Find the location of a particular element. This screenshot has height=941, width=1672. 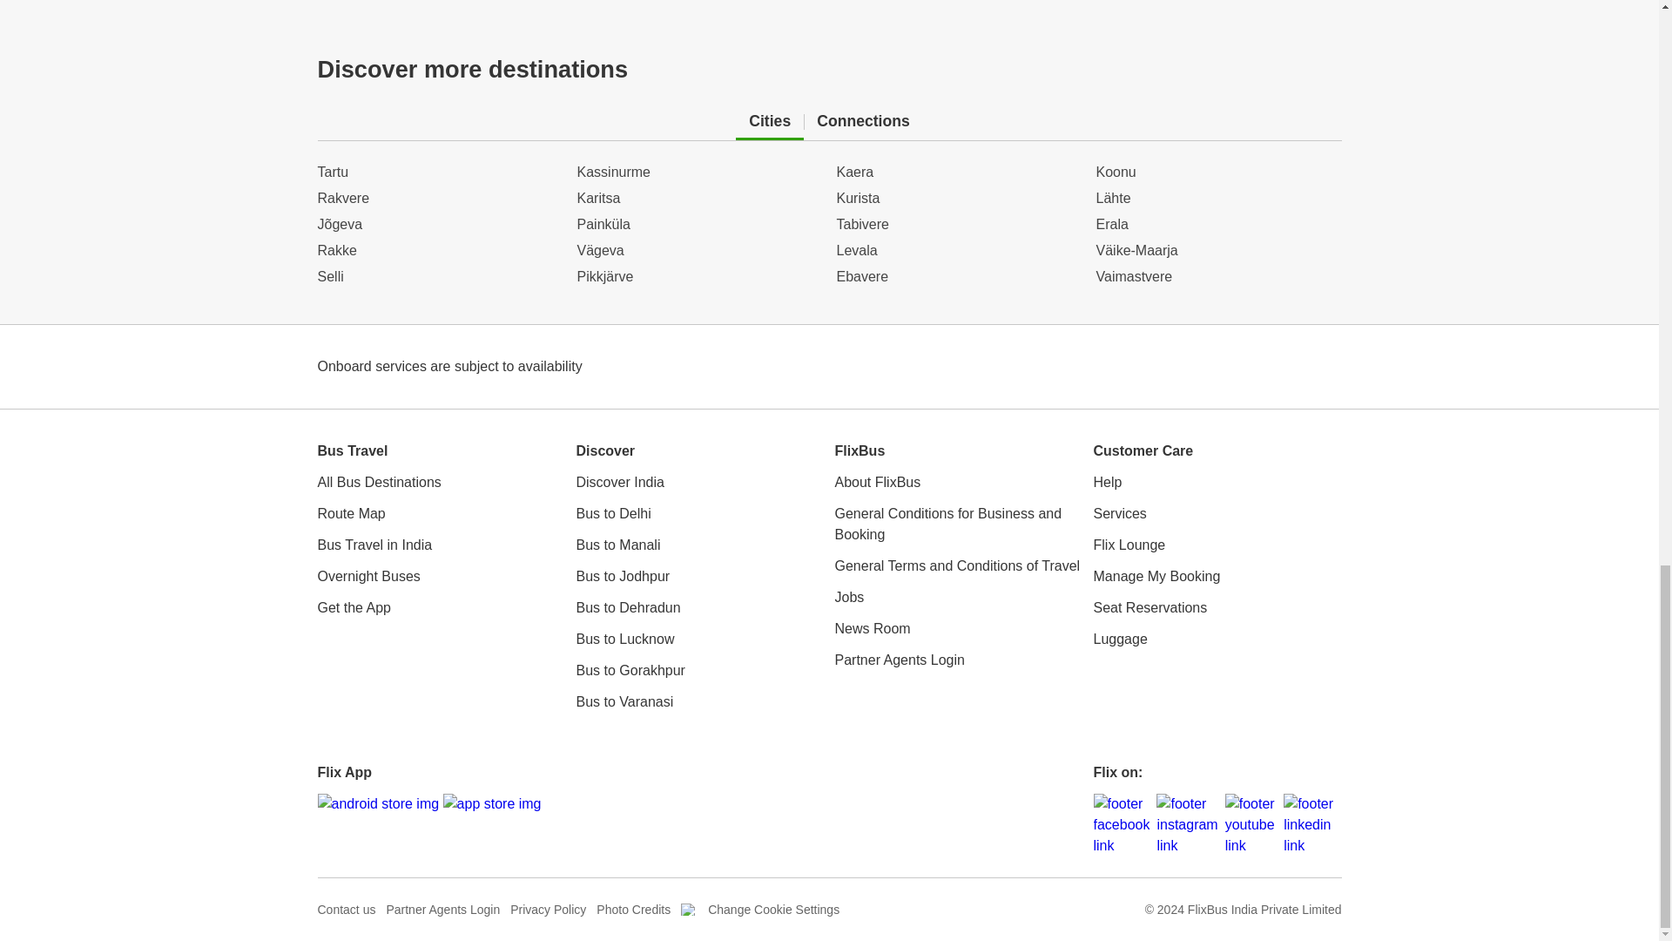

Kaera is located at coordinates (959, 199).